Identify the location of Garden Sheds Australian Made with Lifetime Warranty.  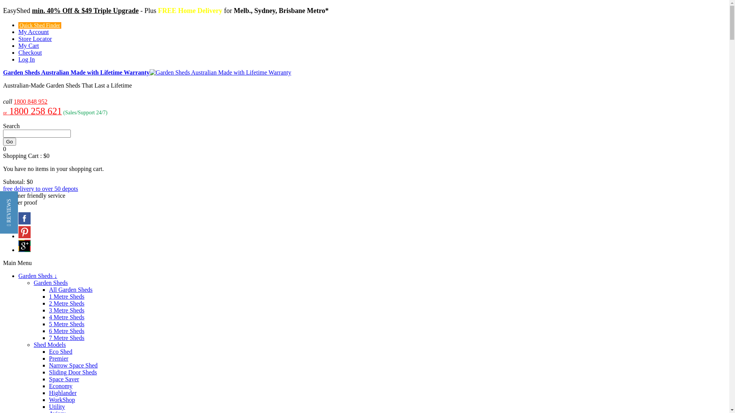
(147, 73).